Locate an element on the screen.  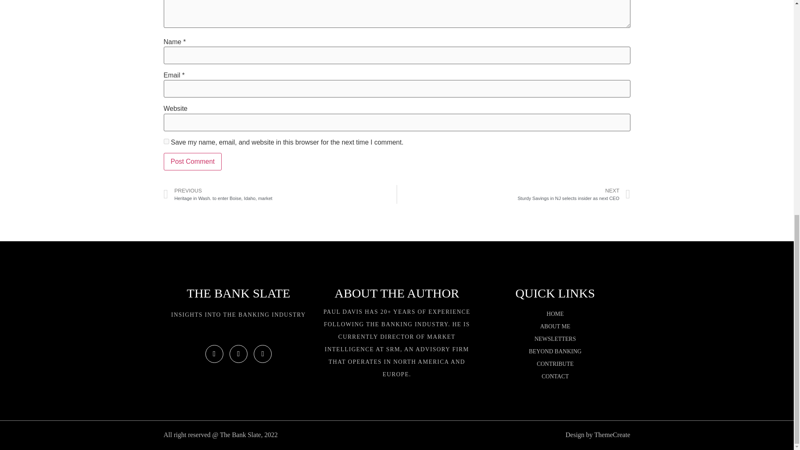
CONTACT is located at coordinates (280, 194).